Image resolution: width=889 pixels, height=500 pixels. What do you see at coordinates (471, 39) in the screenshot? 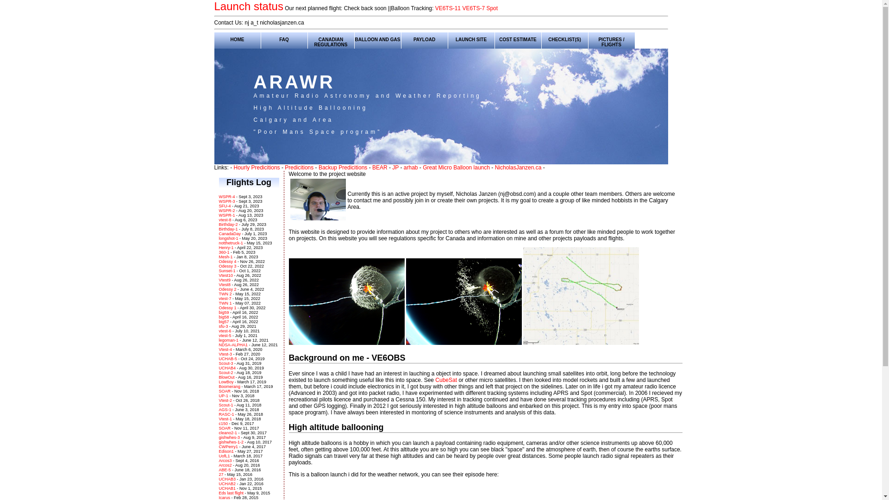
I see `LAUNCH SITE` at bounding box center [471, 39].